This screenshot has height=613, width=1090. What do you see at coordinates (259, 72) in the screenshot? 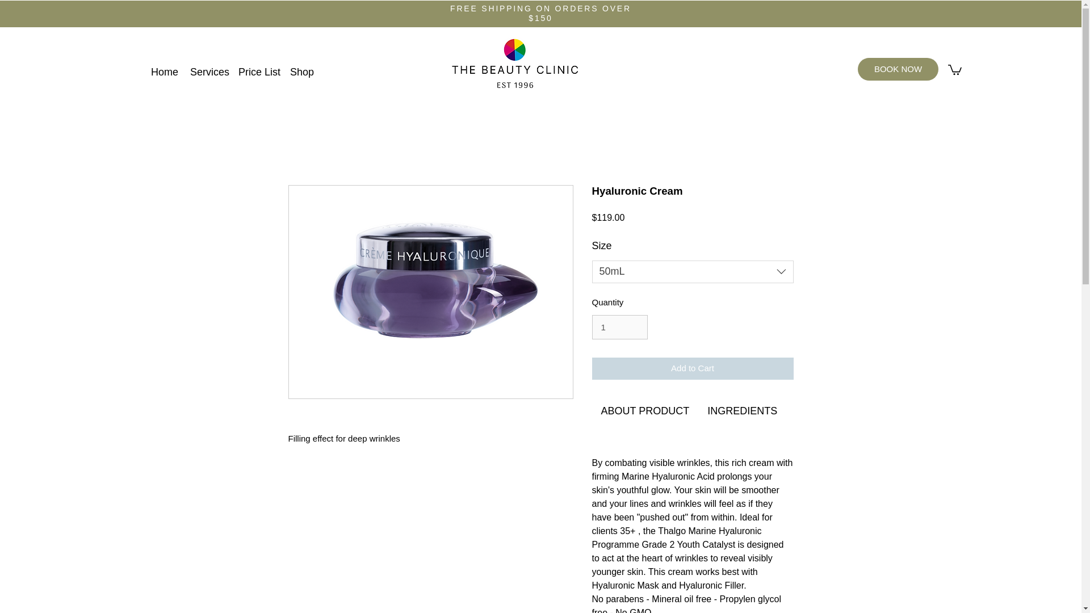
I see `Price List` at bounding box center [259, 72].